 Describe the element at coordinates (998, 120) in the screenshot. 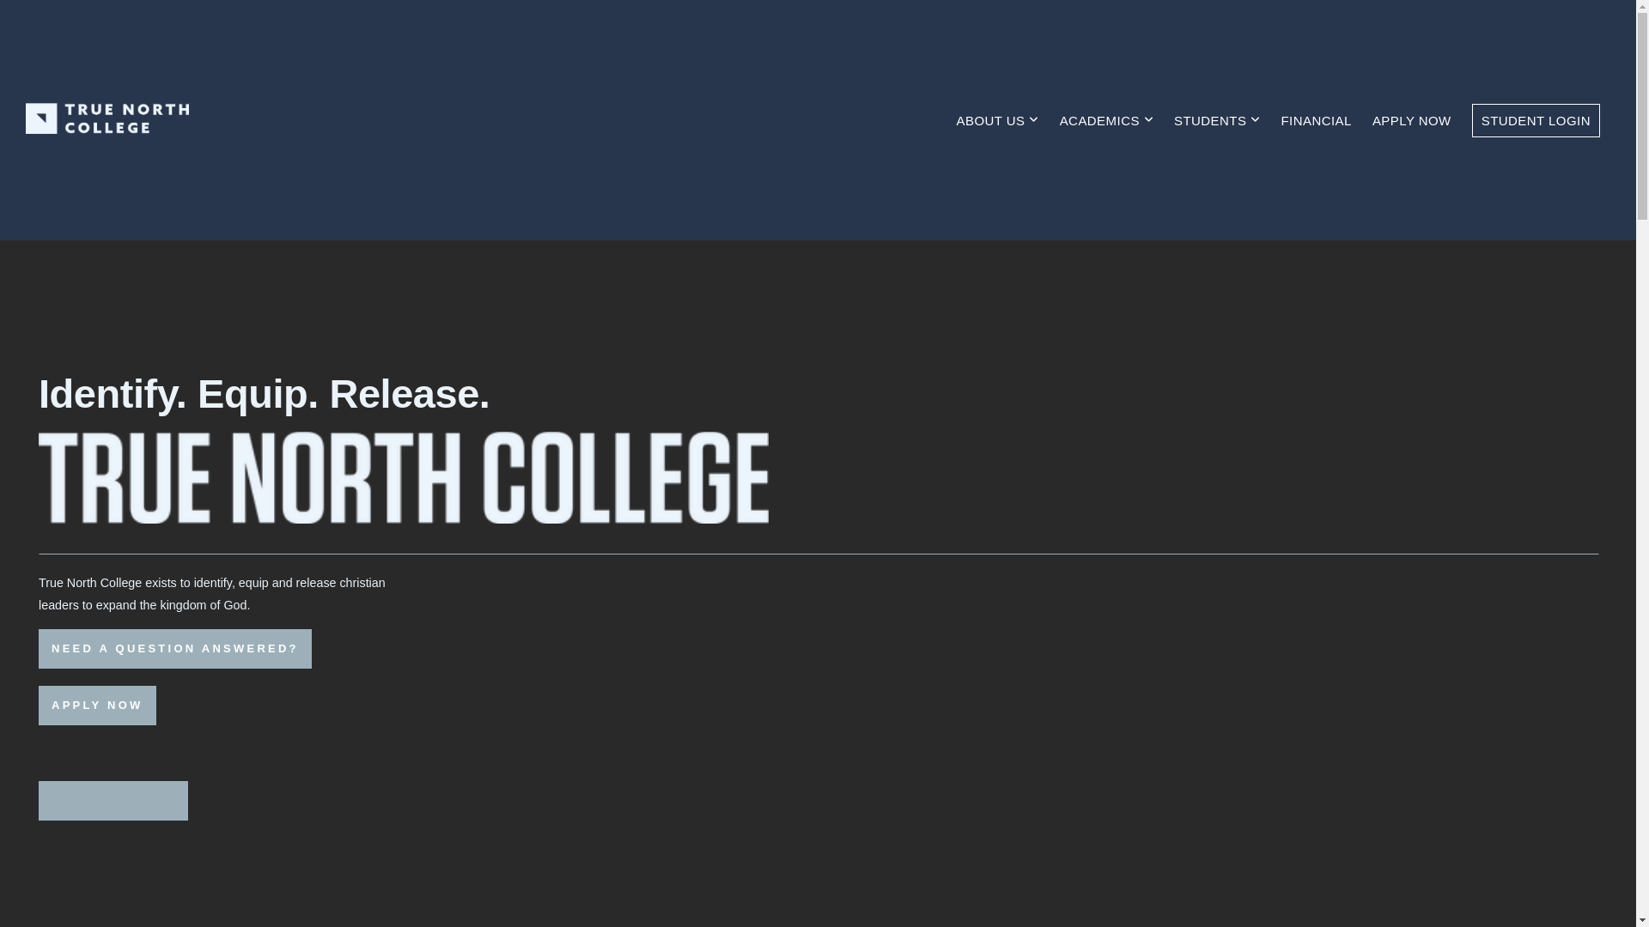

I see `ABOUT US ` at that location.